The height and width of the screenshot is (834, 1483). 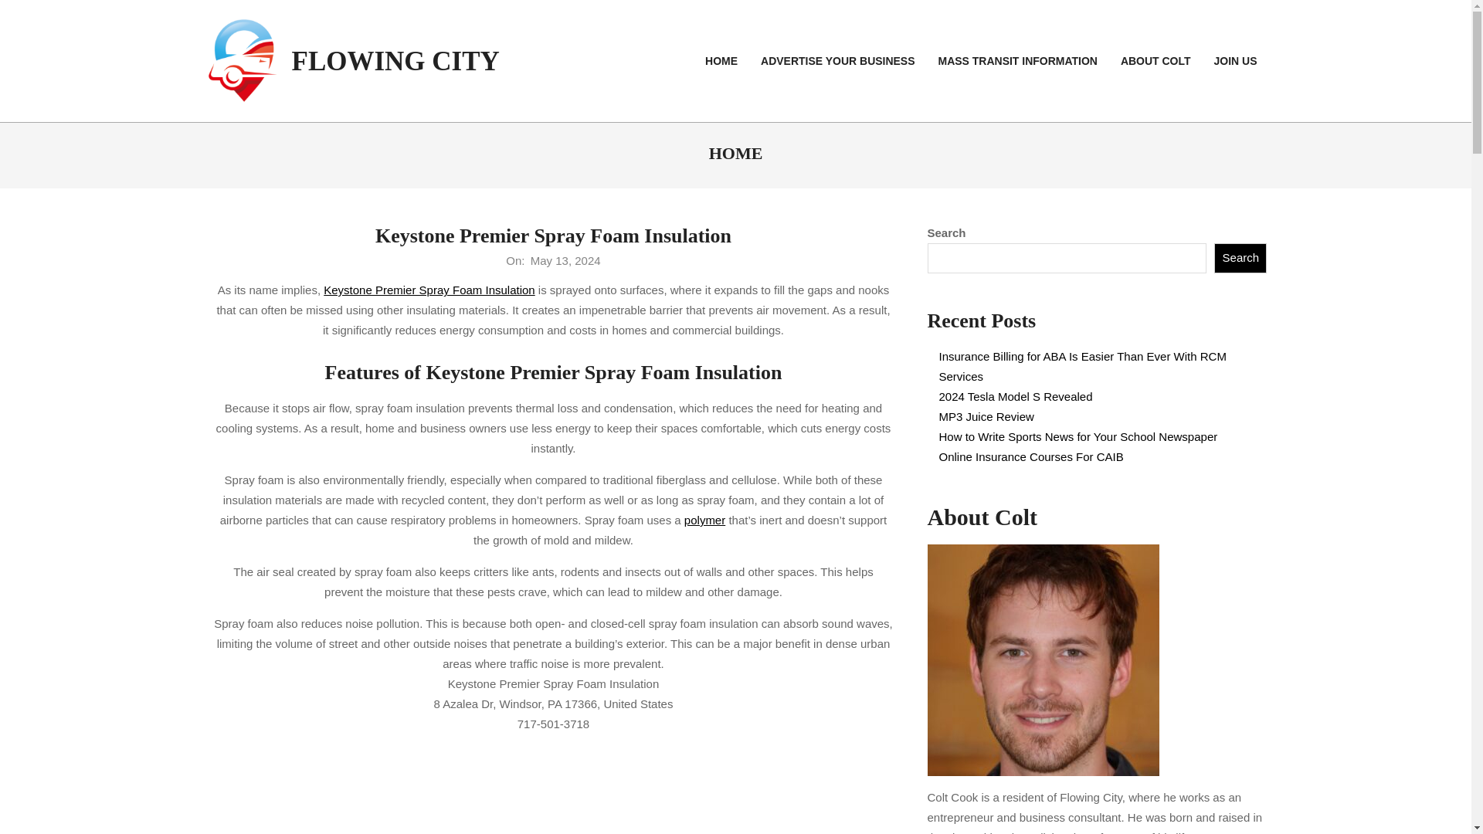 I want to click on How to Write Sports News for Your School Newspaper, so click(x=1078, y=436).